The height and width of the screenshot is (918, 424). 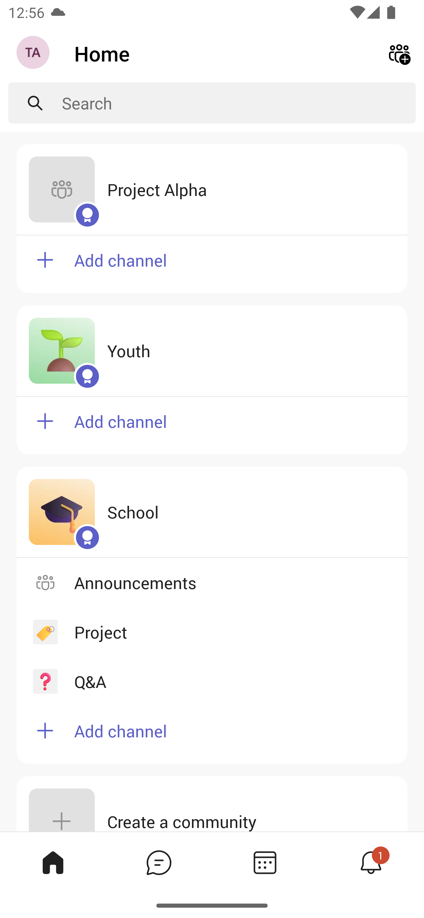 What do you see at coordinates (212, 583) in the screenshot?
I see `Announcements Channel. Announcements` at bounding box center [212, 583].